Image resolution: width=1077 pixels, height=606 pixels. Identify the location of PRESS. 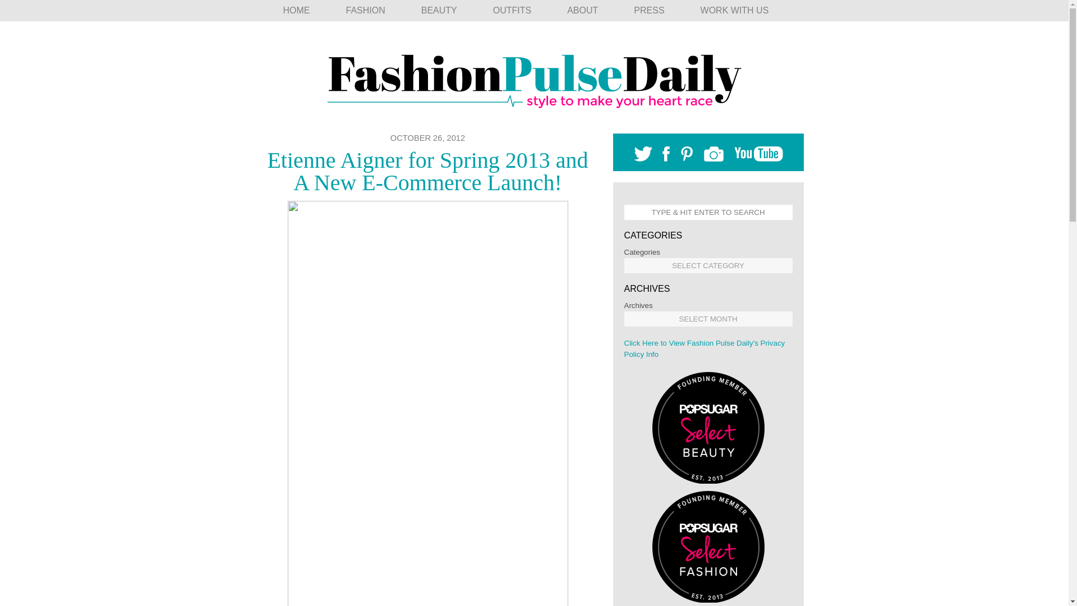
(649, 10).